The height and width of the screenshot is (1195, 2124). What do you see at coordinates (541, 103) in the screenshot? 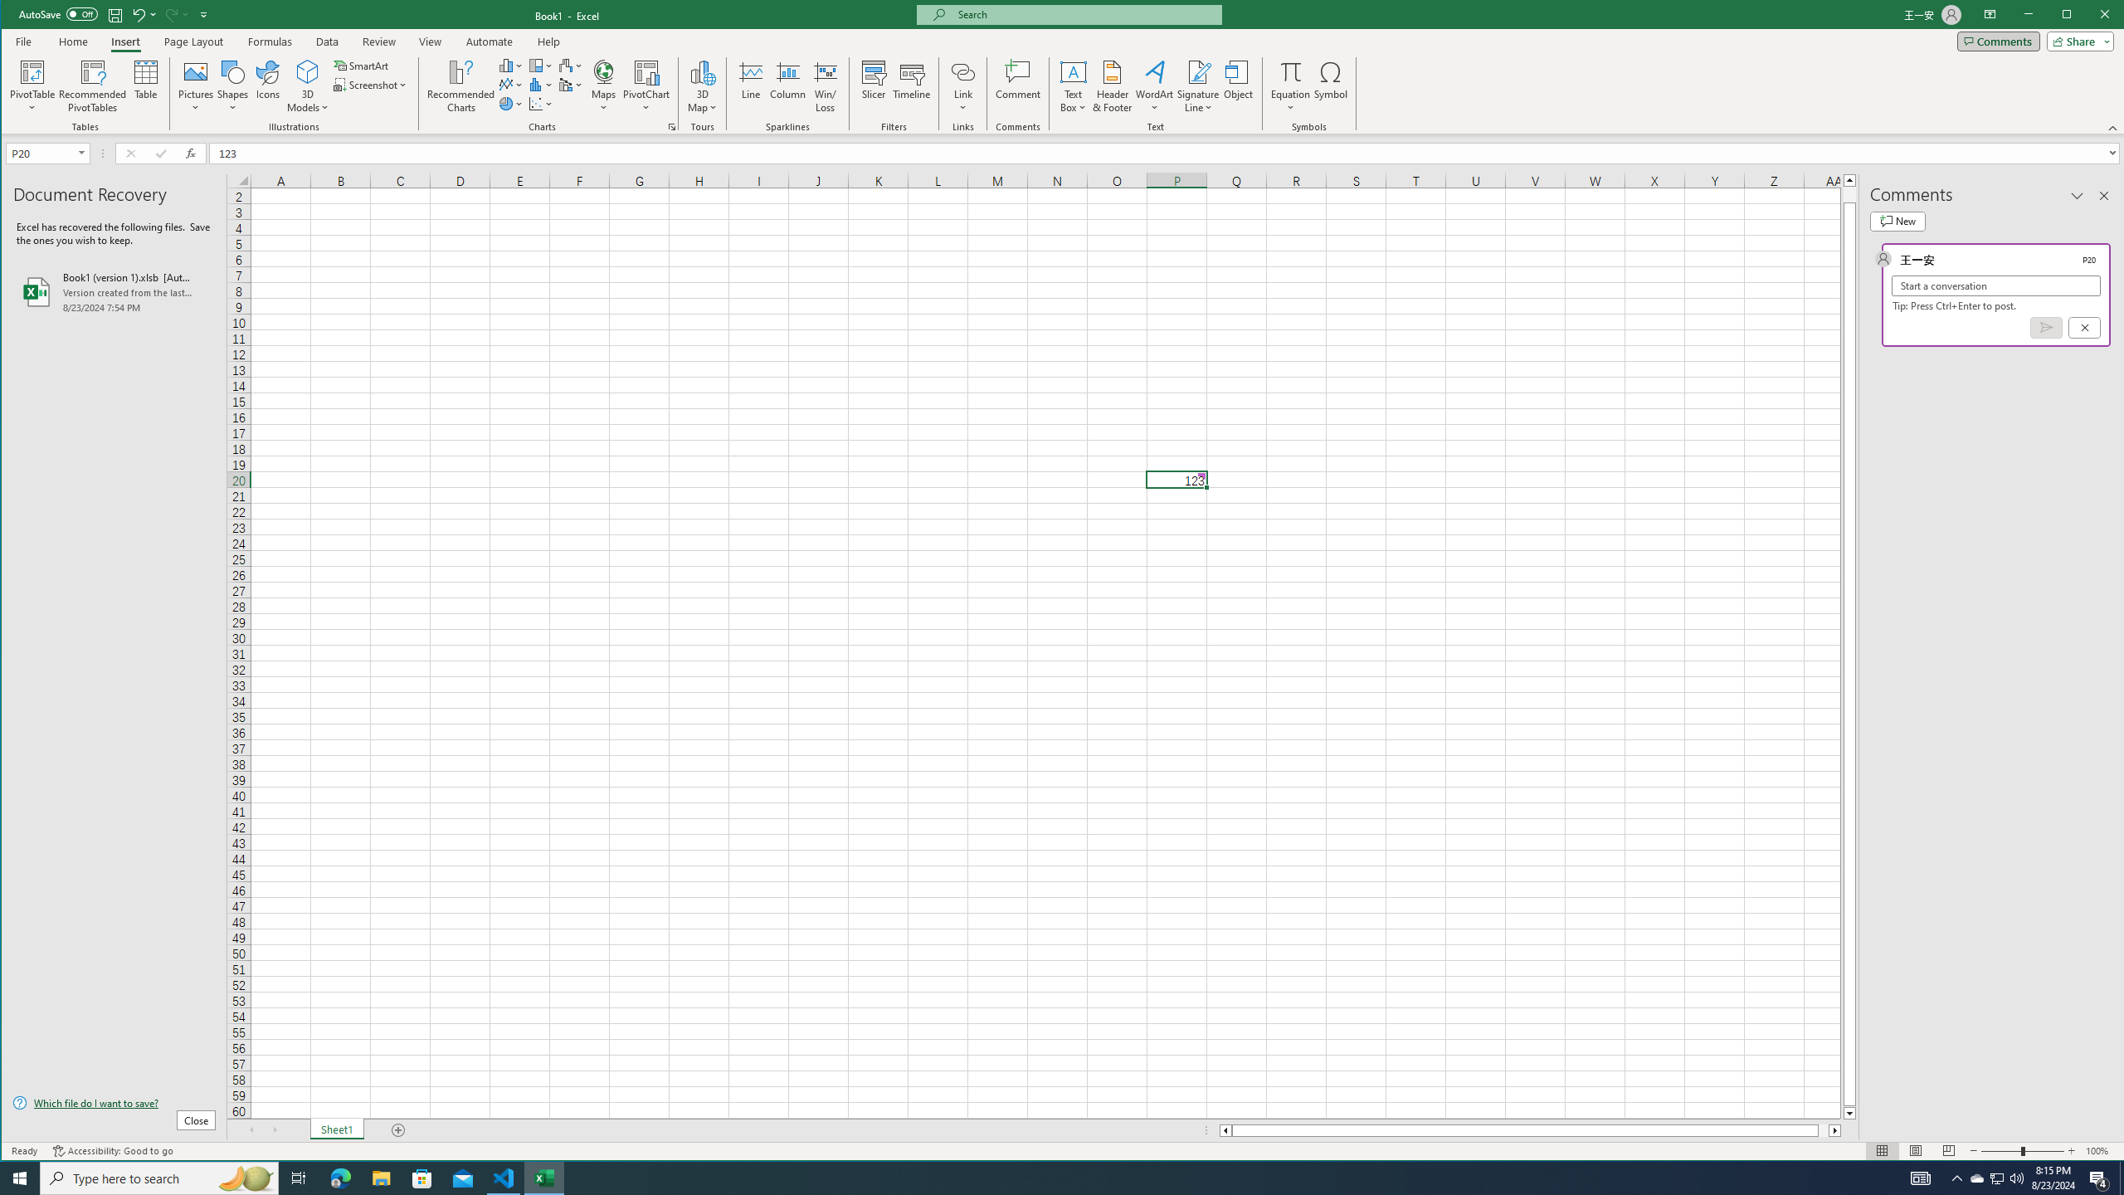
I see `Insert Scatter (X, Y) or Bubble Chart` at bounding box center [541, 103].